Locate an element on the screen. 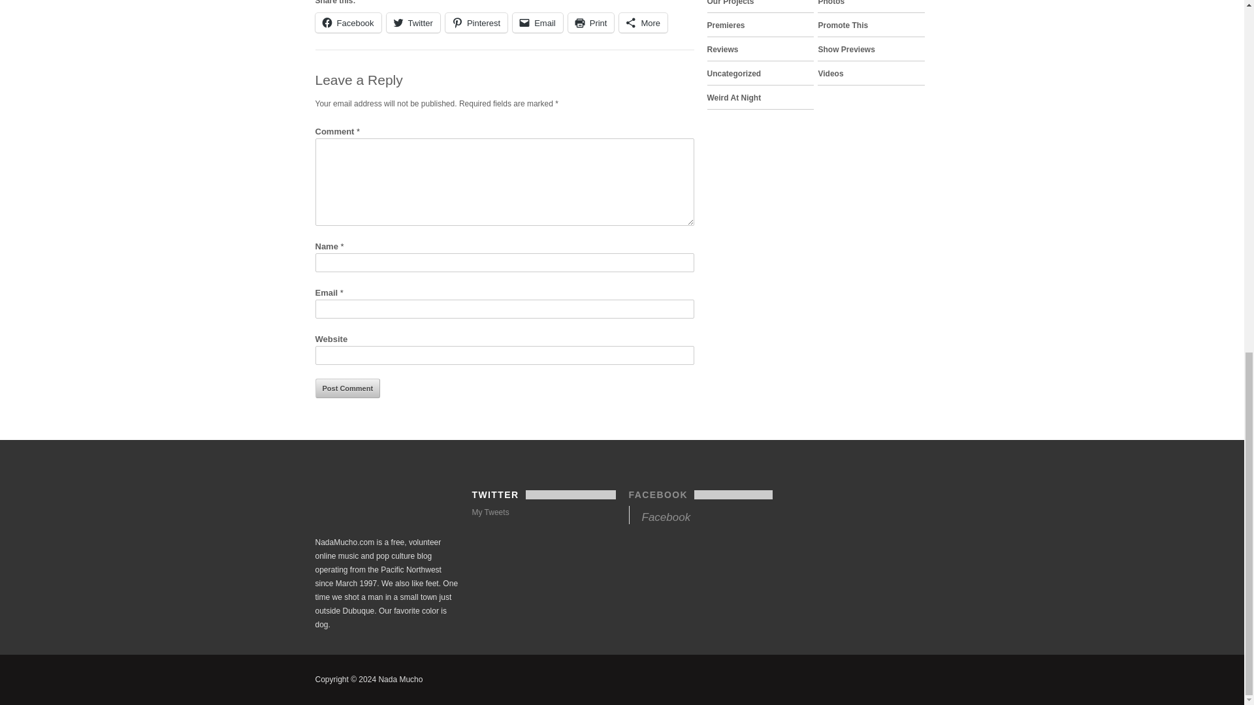 Image resolution: width=1254 pixels, height=705 pixels. Post Comment is located at coordinates (347, 388).